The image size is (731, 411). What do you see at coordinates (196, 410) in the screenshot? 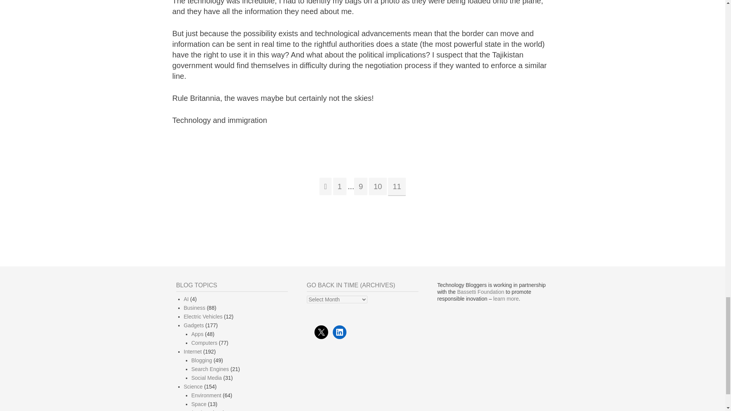
I see `Technology` at bounding box center [196, 410].